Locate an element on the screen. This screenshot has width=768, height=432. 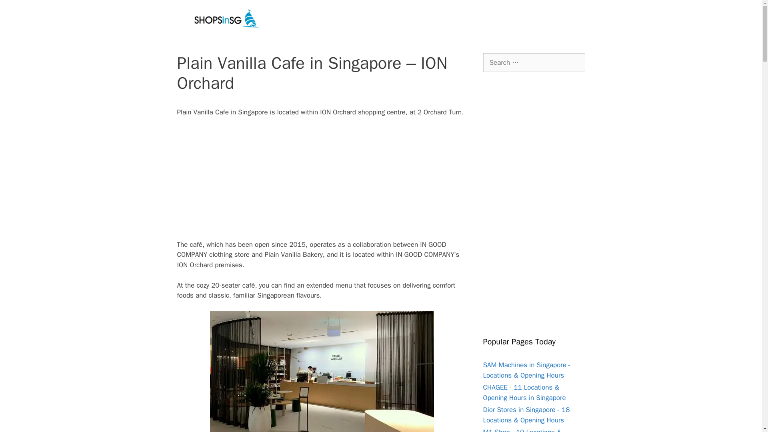
Search is located at coordinates (19, 10).